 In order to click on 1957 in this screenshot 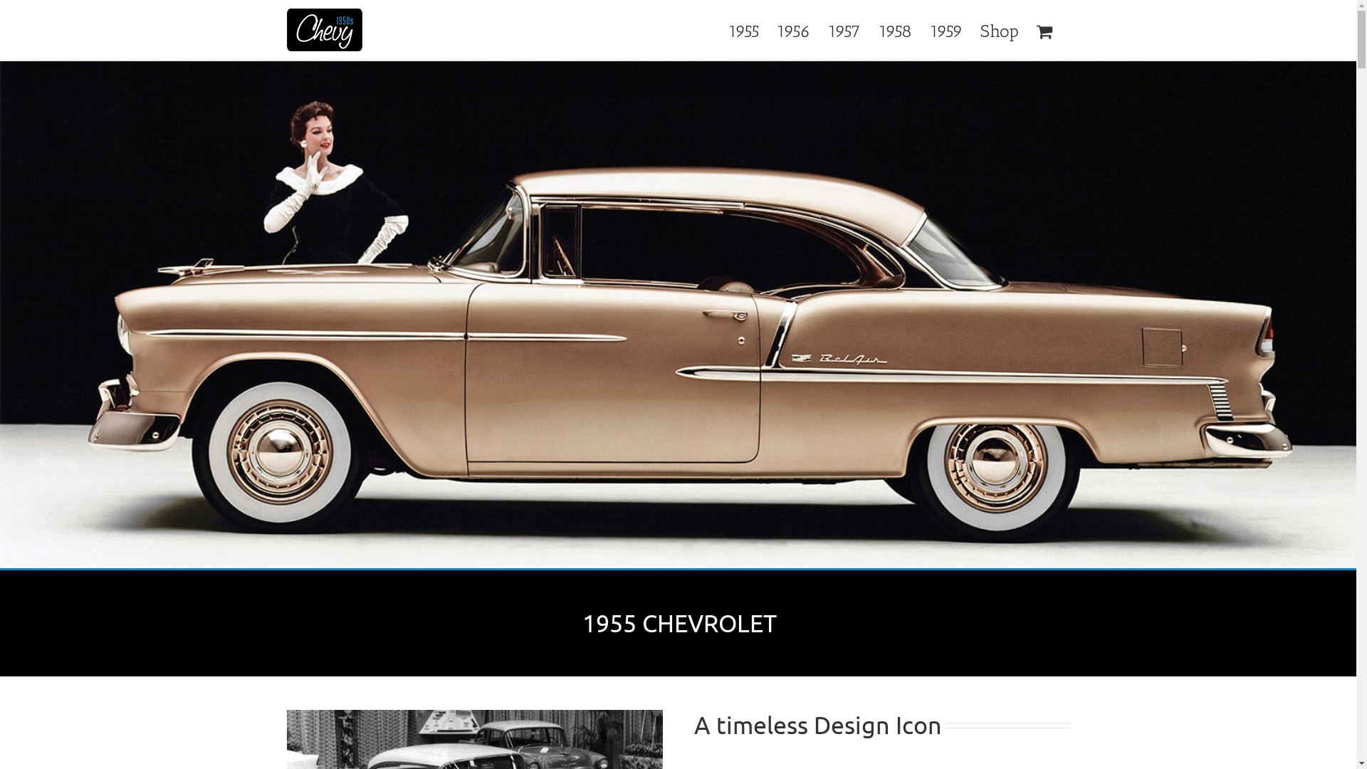, I will do `click(844, 30)`.